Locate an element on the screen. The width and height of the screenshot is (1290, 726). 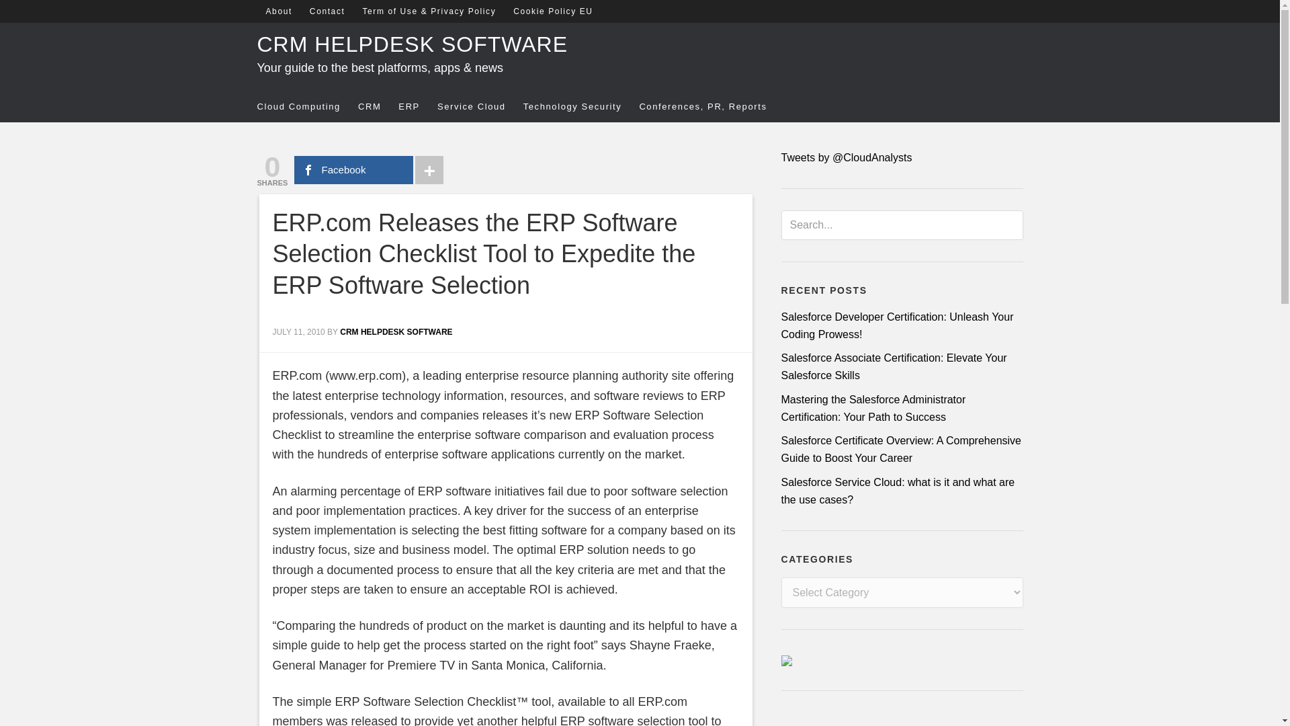
Facebook is located at coordinates (353, 170).